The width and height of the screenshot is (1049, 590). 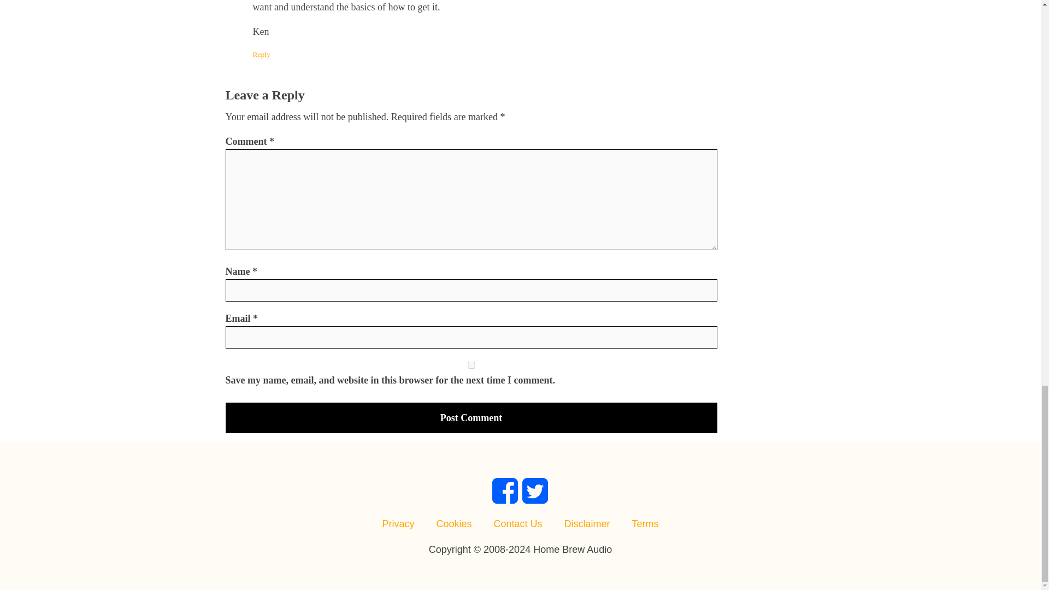 I want to click on Disclaimer, so click(x=587, y=523).